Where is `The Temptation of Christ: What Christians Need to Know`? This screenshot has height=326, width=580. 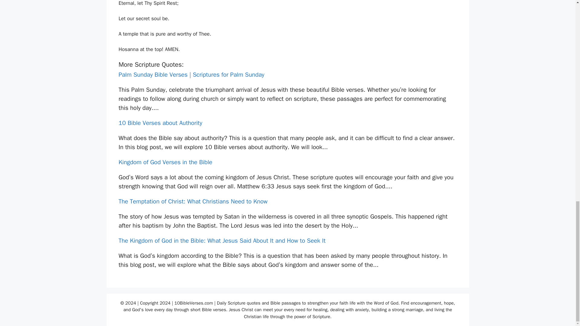 The Temptation of Christ: What Christians Need to Know is located at coordinates (193, 201).